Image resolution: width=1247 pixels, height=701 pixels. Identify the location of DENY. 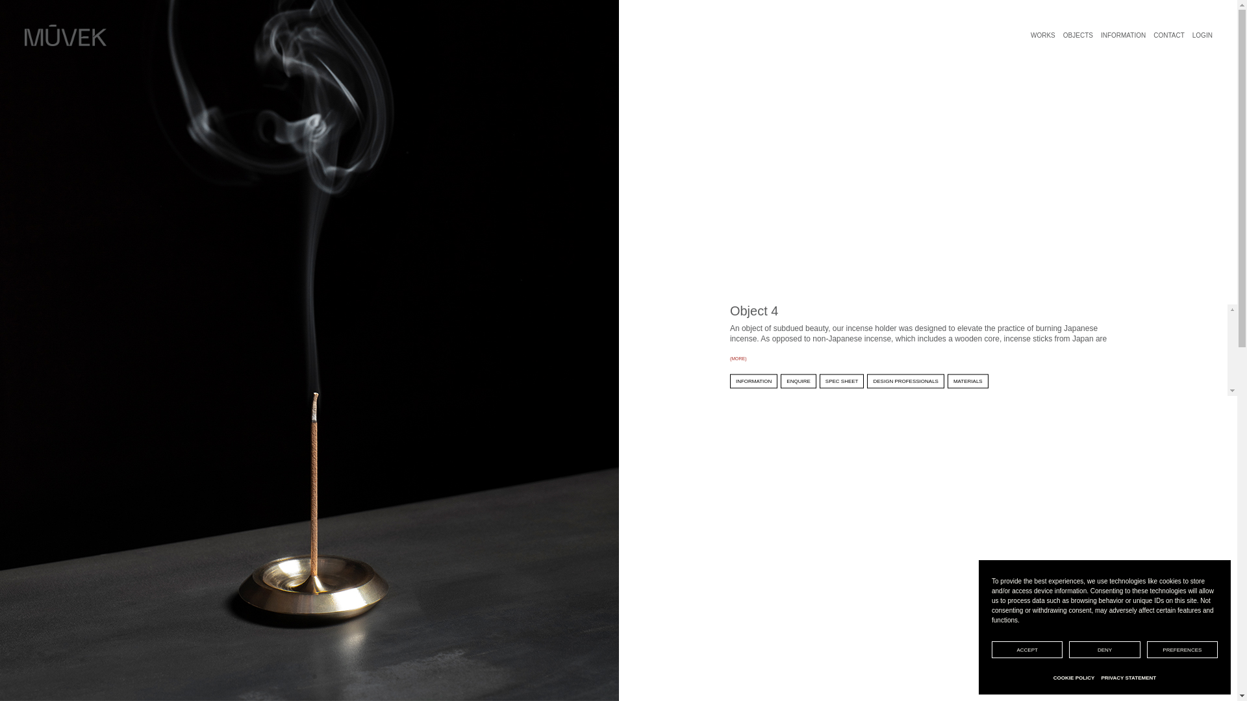
(1104, 650).